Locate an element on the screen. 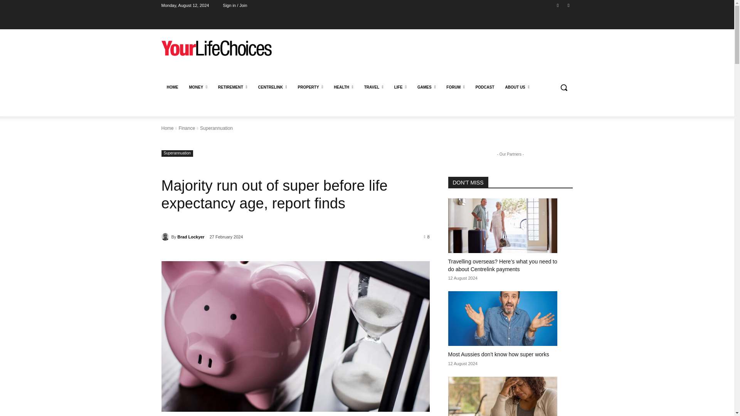  Facebook is located at coordinates (558, 5).